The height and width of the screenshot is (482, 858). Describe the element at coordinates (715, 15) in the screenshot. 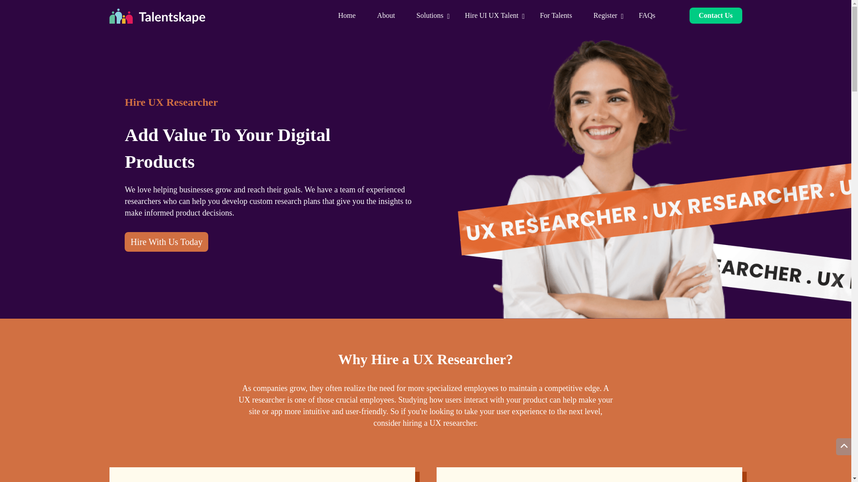

I see `Contact Us` at that location.